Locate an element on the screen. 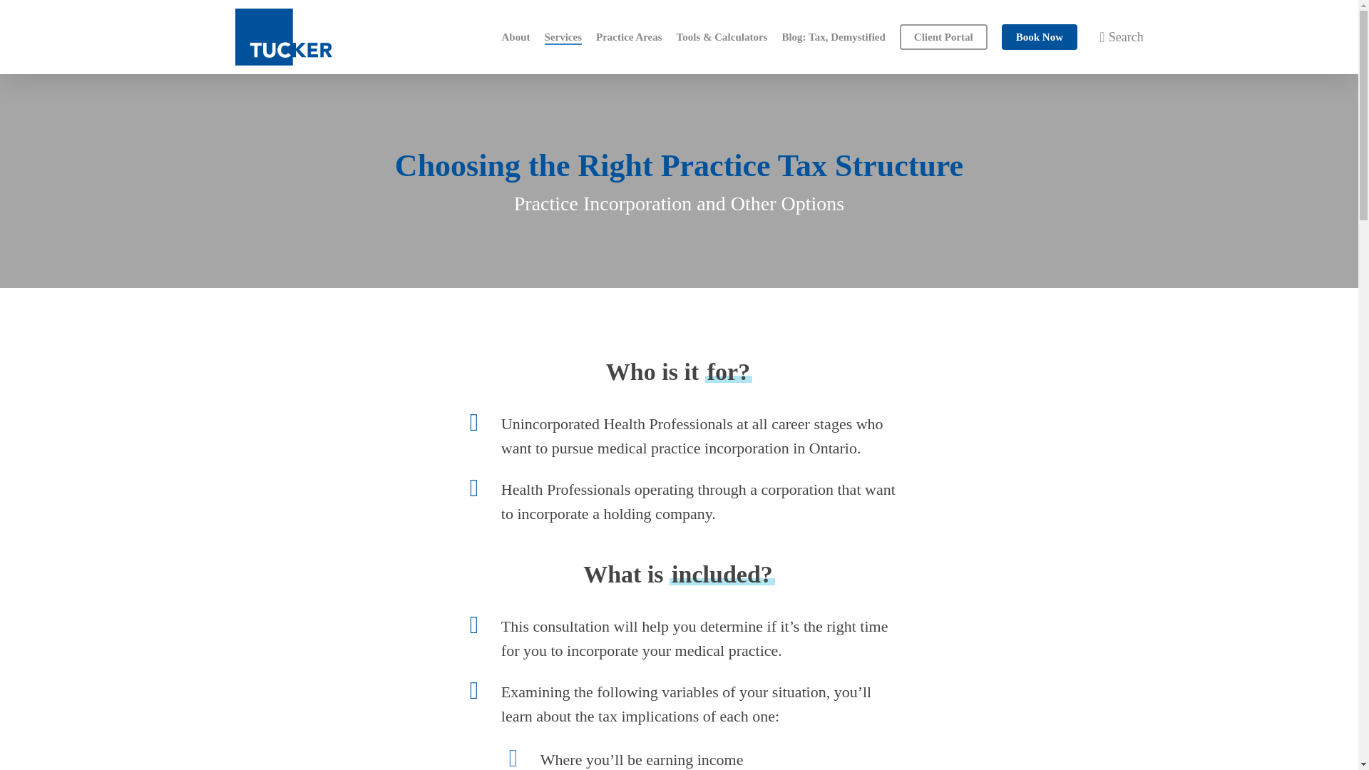  Client Portal is located at coordinates (943, 37).